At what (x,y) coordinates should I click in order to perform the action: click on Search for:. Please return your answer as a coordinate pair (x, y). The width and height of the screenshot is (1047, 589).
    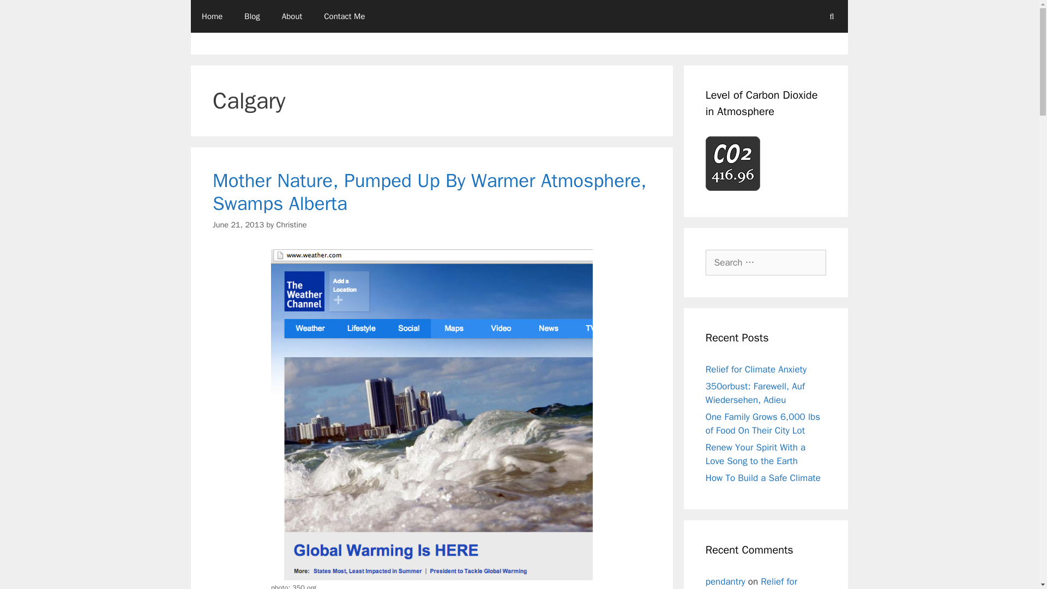
    Looking at the image, I should click on (766, 263).